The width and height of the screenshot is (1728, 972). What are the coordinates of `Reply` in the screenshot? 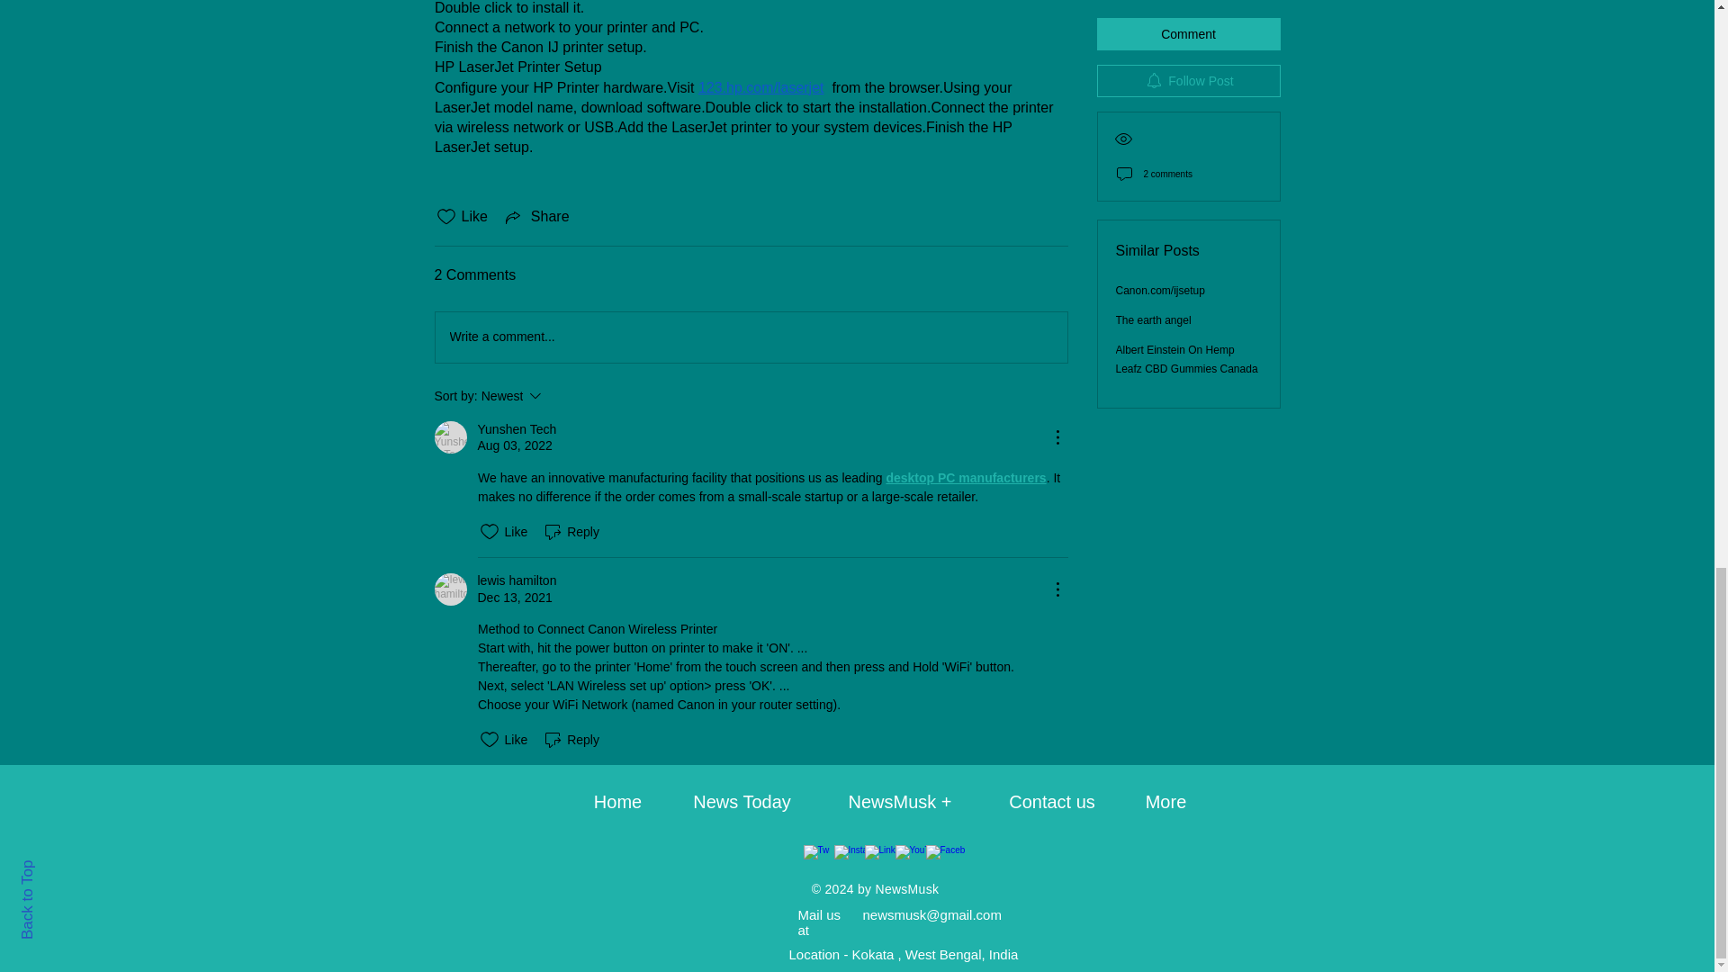 It's located at (571, 531).